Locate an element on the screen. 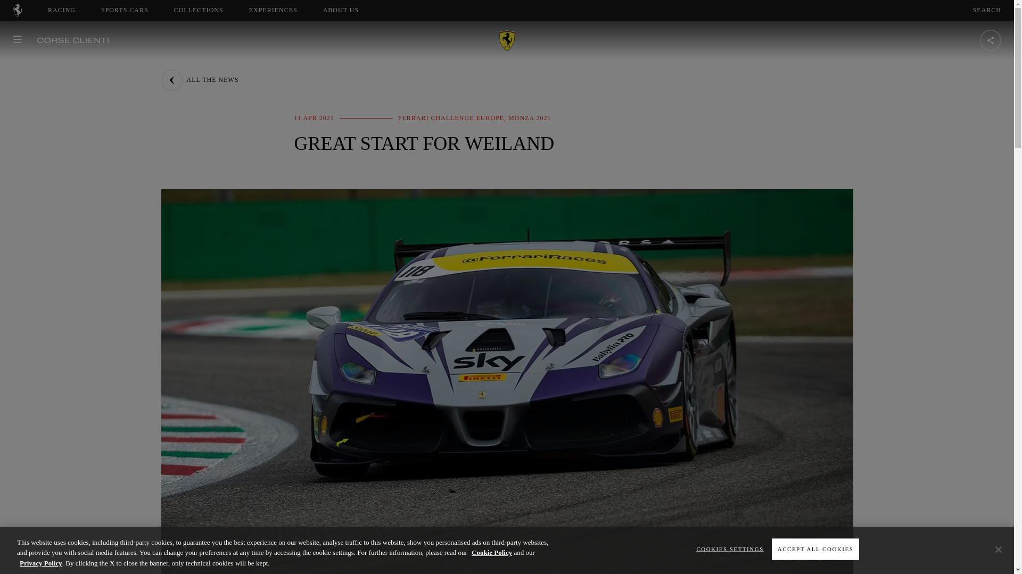 The image size is (1022, 574). COLLECTIONS is located at coordinates (341, 10).